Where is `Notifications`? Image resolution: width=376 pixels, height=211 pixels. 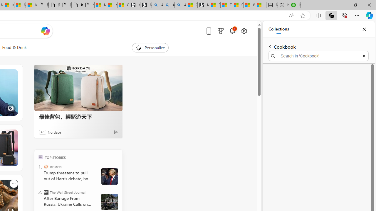 Notifications is located at coordinates (232, 31).